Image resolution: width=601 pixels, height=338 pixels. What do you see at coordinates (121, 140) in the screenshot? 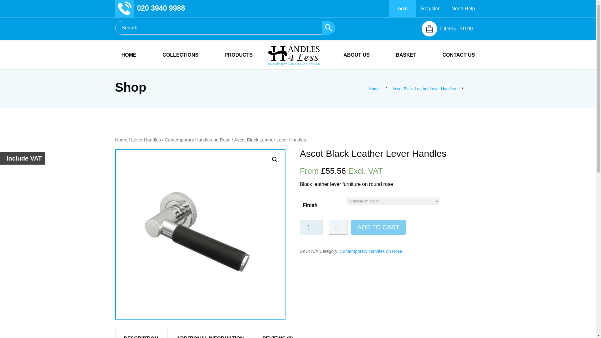
I see `Home` at bounding box center [121, 140].